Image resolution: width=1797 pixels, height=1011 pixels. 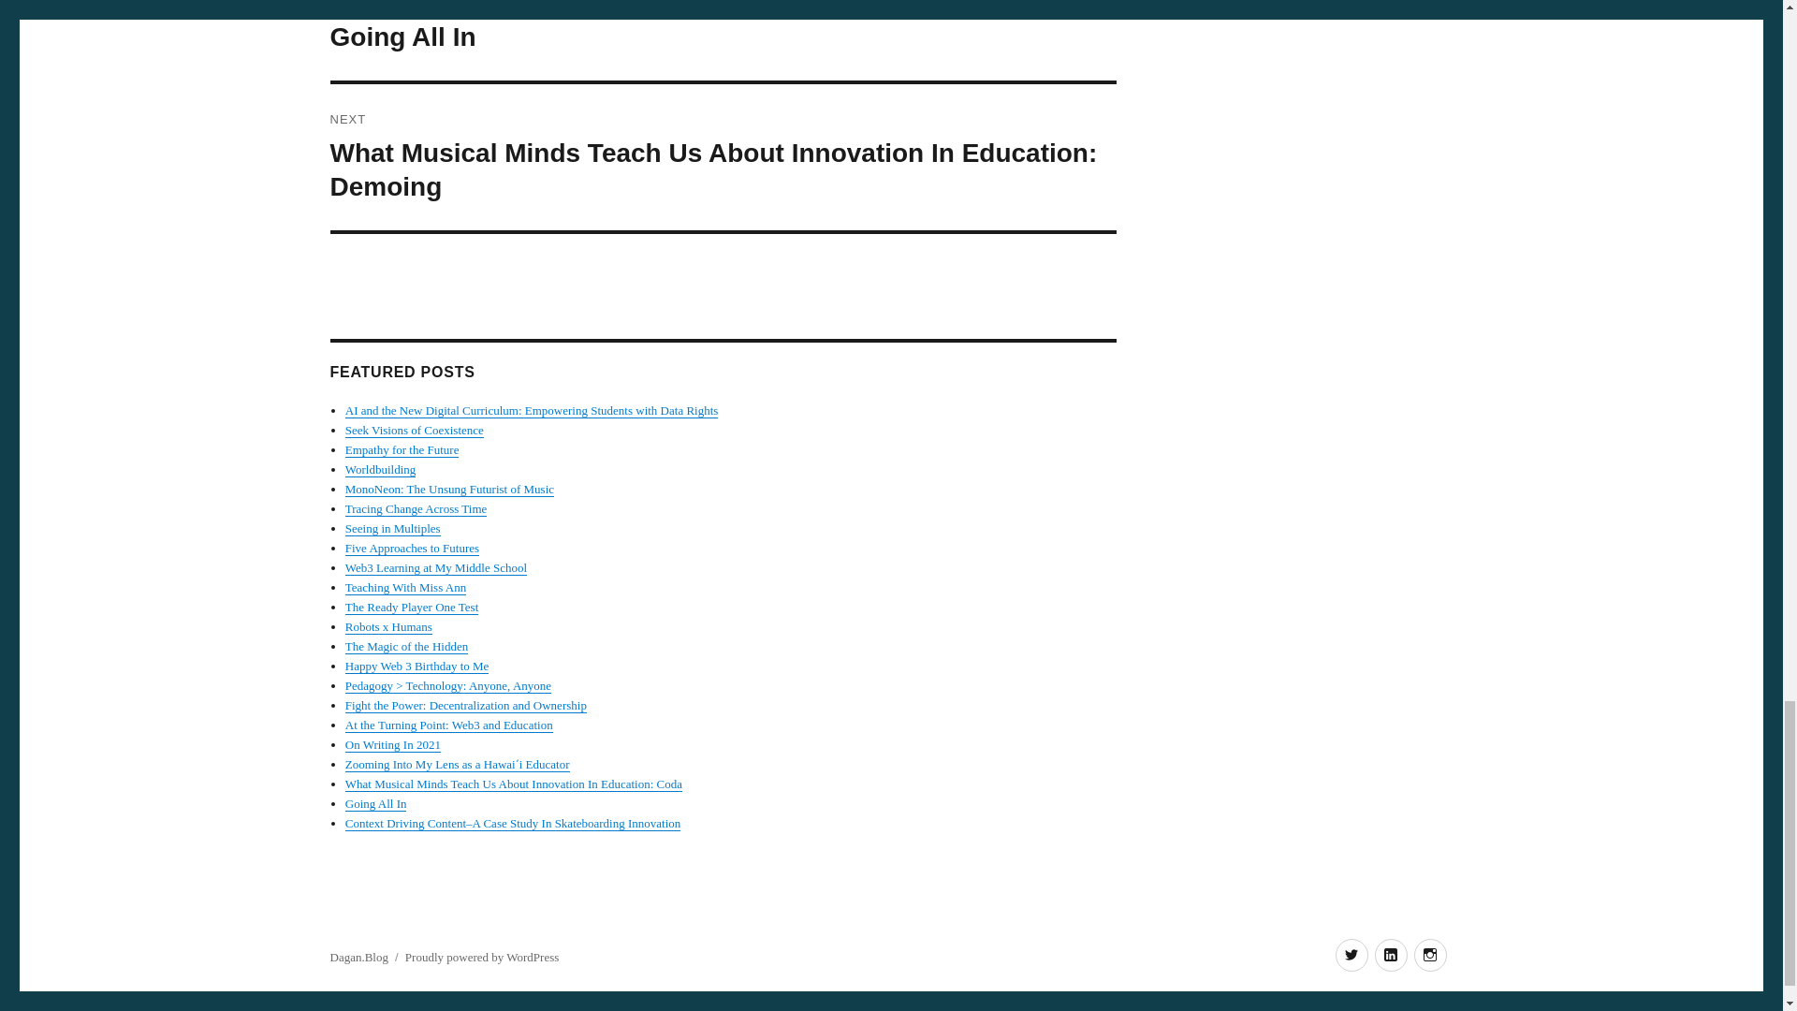 What do you see at coordinates (435, 567) in the screenshot?
I see `Web3 Learning at My Middle School` at bounding box center [435, 567].